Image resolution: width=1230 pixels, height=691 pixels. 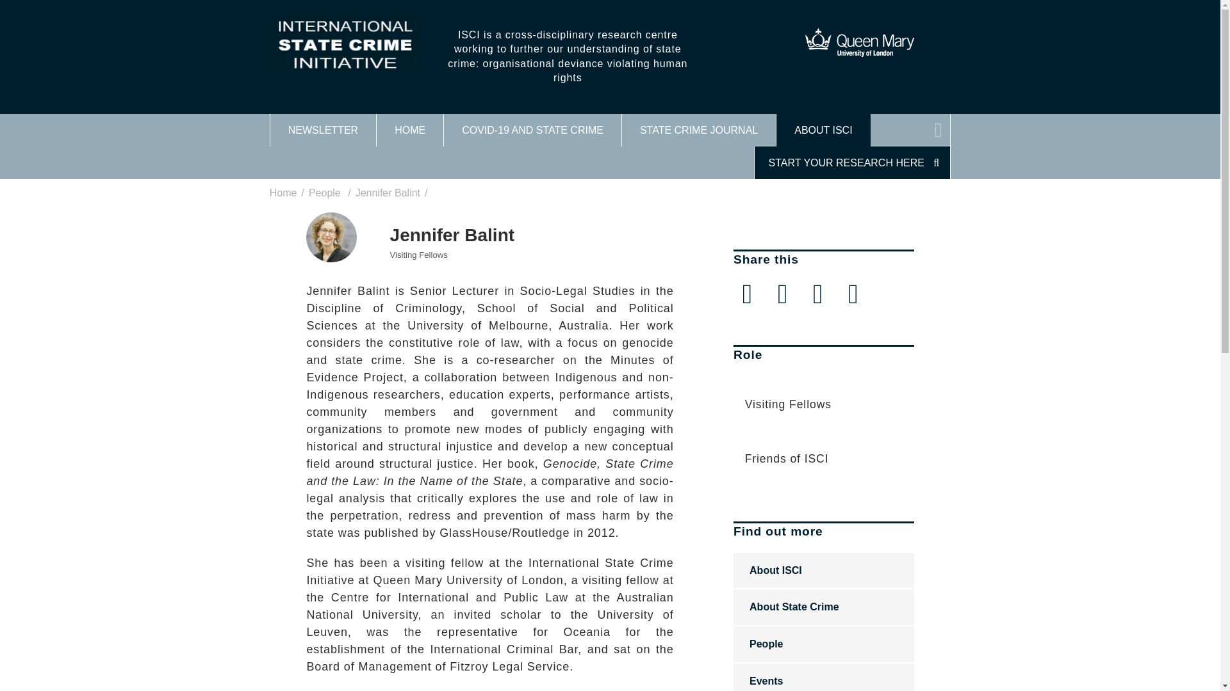 I want to click on Back to People, so click(x=324, y=193).